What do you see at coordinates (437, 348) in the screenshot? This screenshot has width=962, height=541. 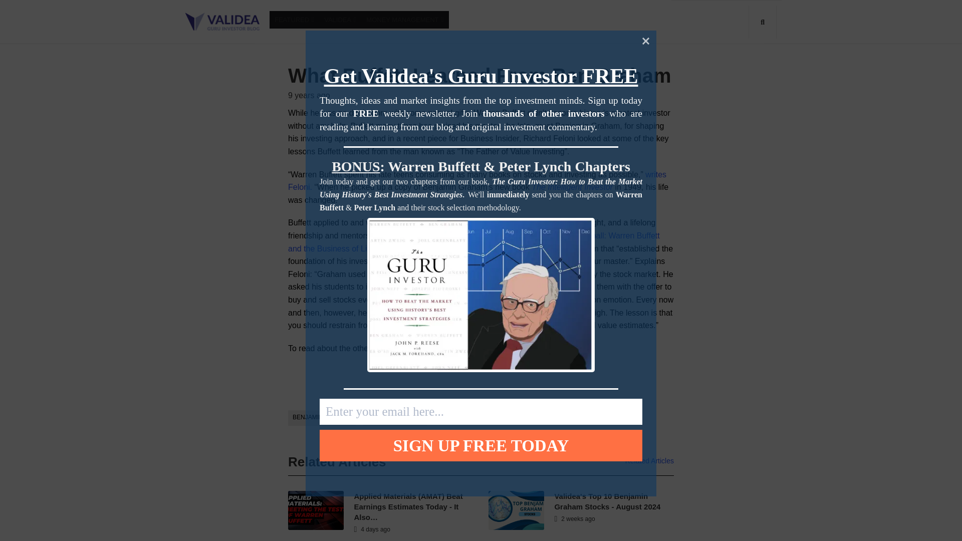 I see `click here.` at bounding box center [437, 348].